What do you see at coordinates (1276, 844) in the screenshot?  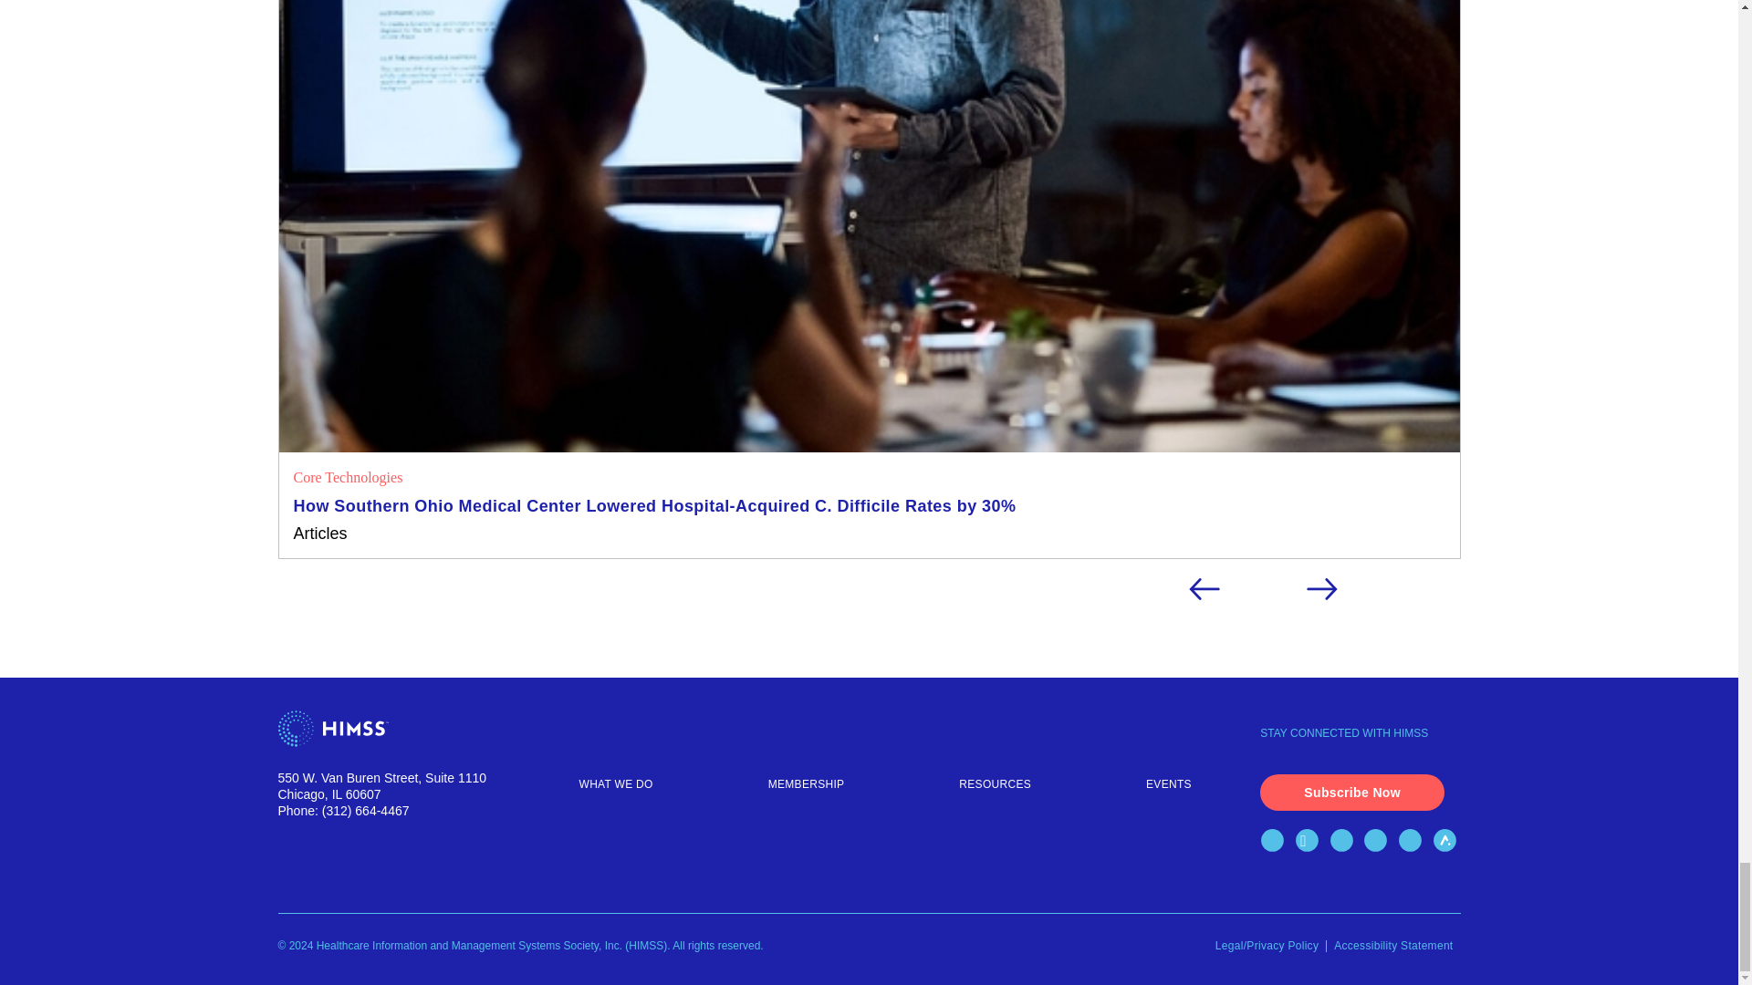 I see `Follow HIMSS on Facebook` at bounding box center [1276, 844].